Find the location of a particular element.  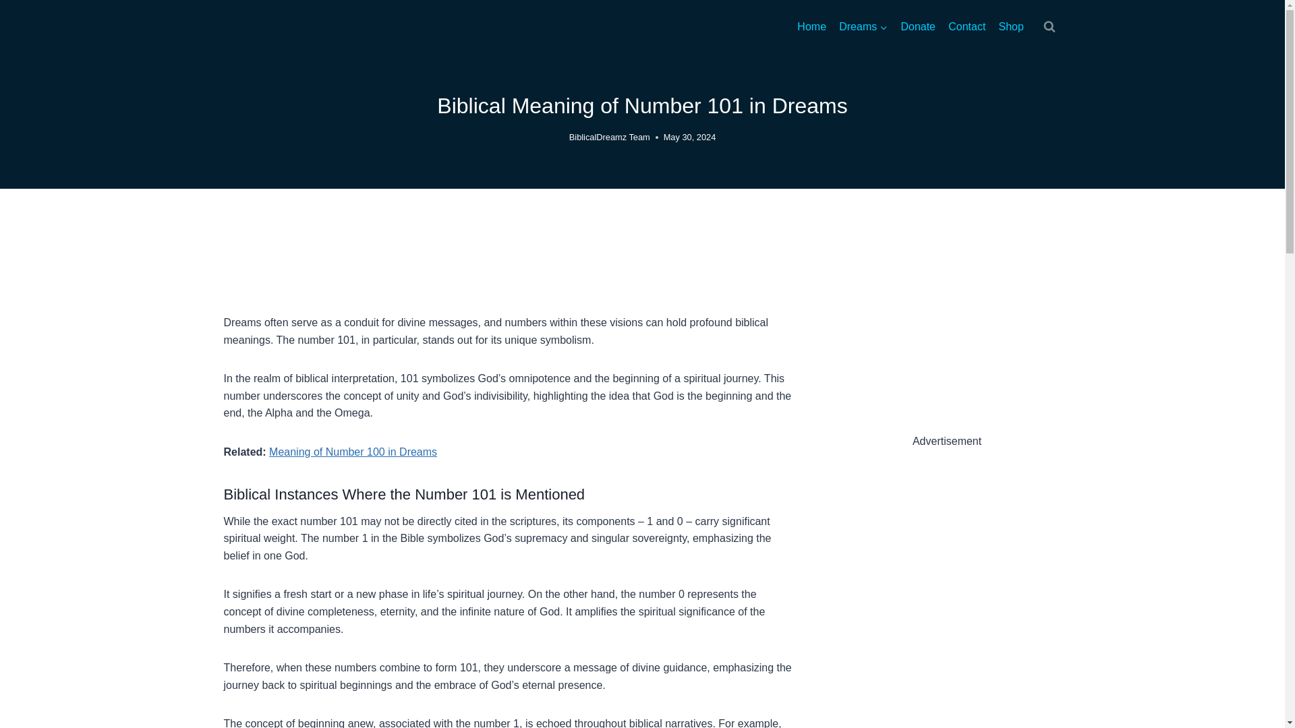

Donate is located at coordinates (919, 27).